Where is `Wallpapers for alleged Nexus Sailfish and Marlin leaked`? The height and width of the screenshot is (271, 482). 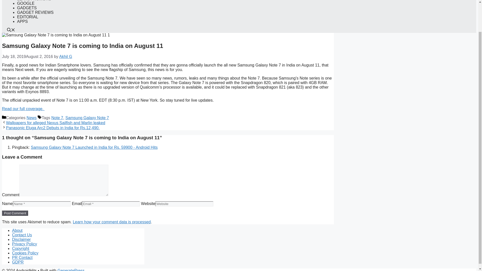 Wallpapers for alleged Nexus Sailfish and Marlin leaked is located at coordinates (55, 122).